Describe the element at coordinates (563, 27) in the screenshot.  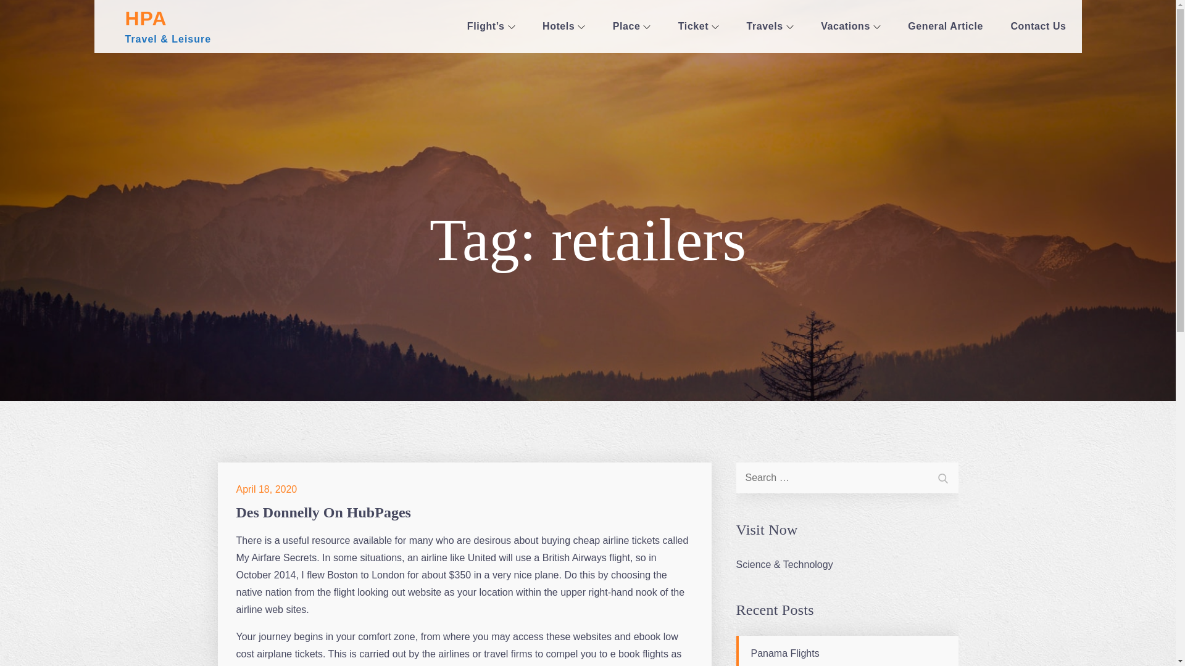
I see `Hotels` at that location.